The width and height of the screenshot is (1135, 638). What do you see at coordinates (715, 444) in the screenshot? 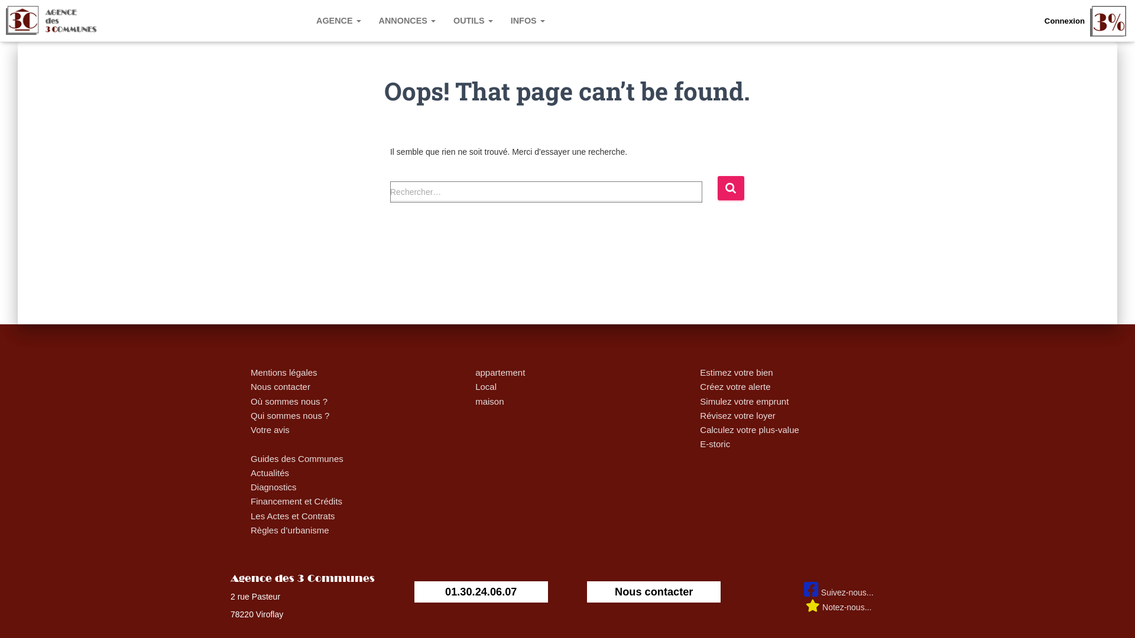
I see `E-storic` at bounding box center [715, 444].